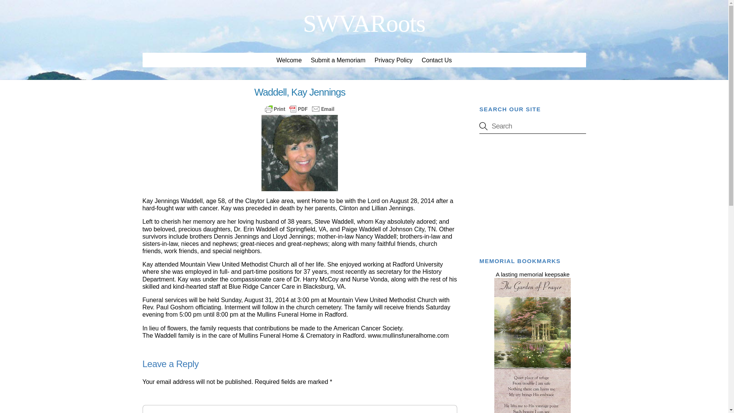 The height and width of the screenshot is (413, 734). What do you see at coordinates (338, 60) in the screenshot?
I see `Submit a Memoriam` at bounding box center [338, 60].